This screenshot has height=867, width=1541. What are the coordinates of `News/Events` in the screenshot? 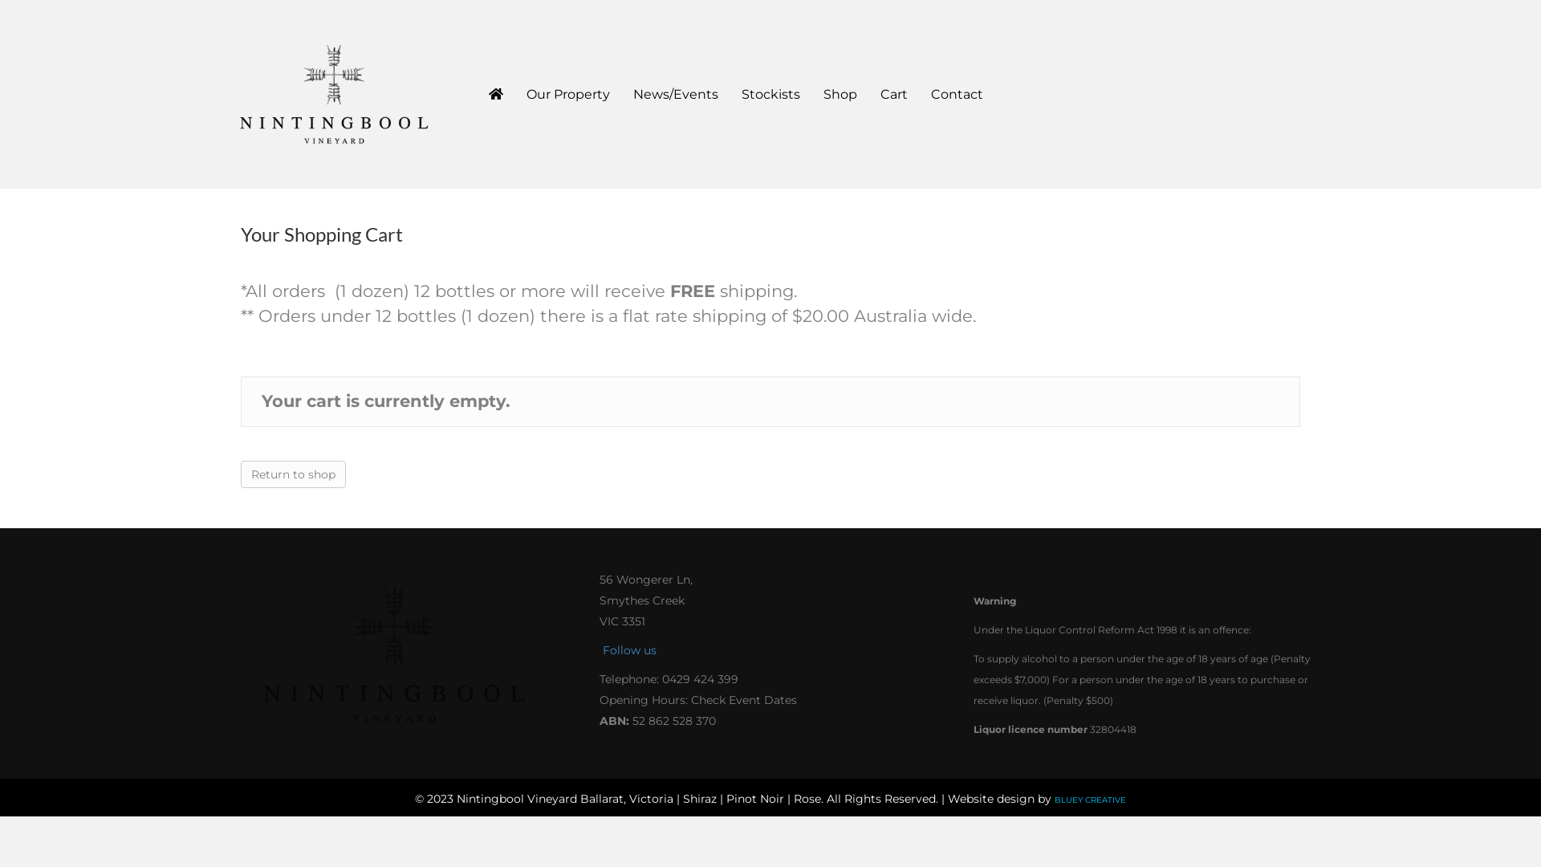 It's located at (676, 95).